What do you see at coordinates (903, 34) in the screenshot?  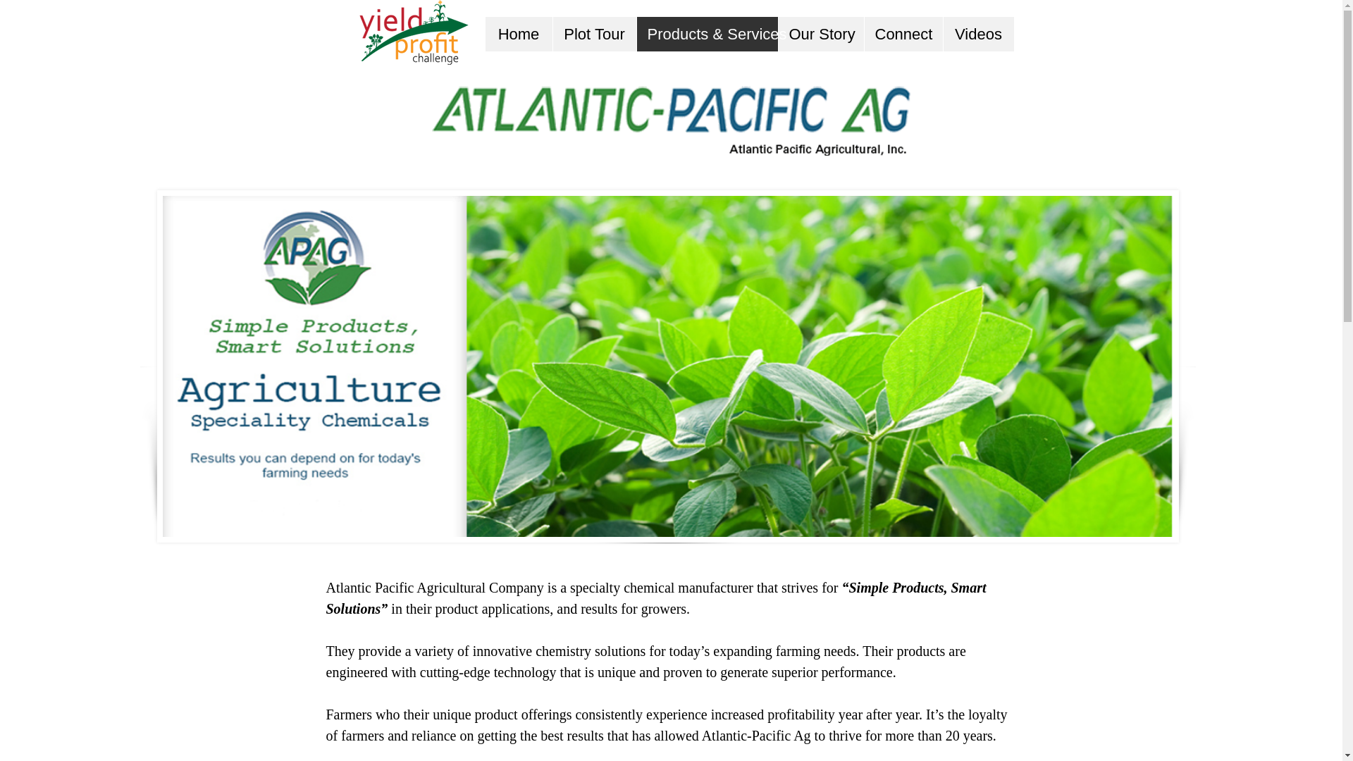 I see `Connect` at bounding box center [903, 34].